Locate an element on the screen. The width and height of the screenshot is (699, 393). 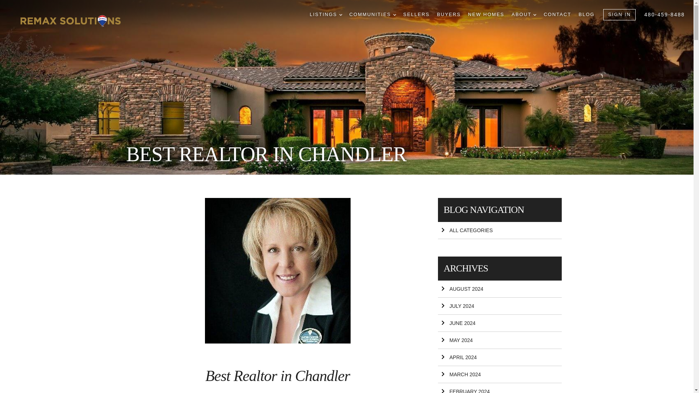
SELLERS is located at coordinates (416, 15).